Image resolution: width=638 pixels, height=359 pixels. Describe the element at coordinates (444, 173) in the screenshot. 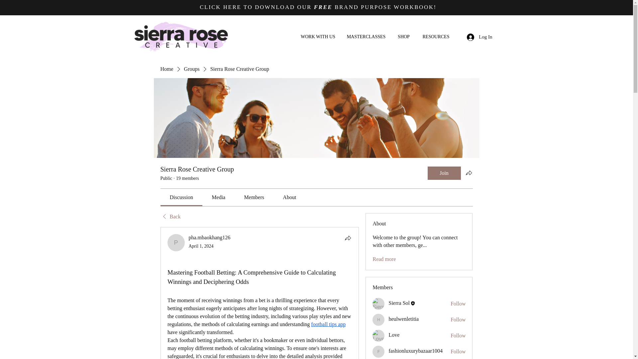

I see `Join` at that location.